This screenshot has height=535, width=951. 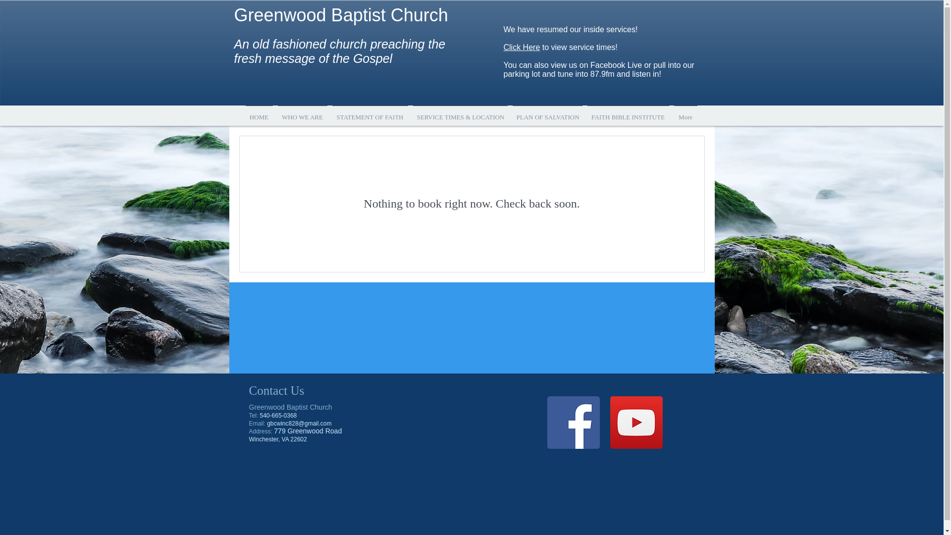 I want to click on HOME, so click(x=259, y=112).